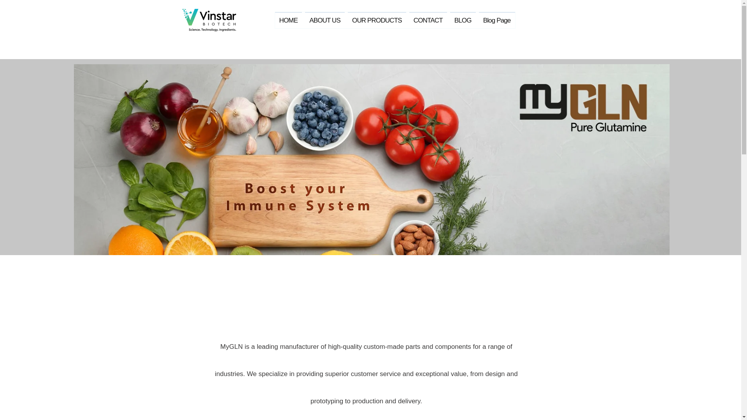 This screenshot has height=420, width=747. What do you see at coordinates (324, 20) in the screenshot?
I see `ABOUT US` at bounding box center [324, 20].